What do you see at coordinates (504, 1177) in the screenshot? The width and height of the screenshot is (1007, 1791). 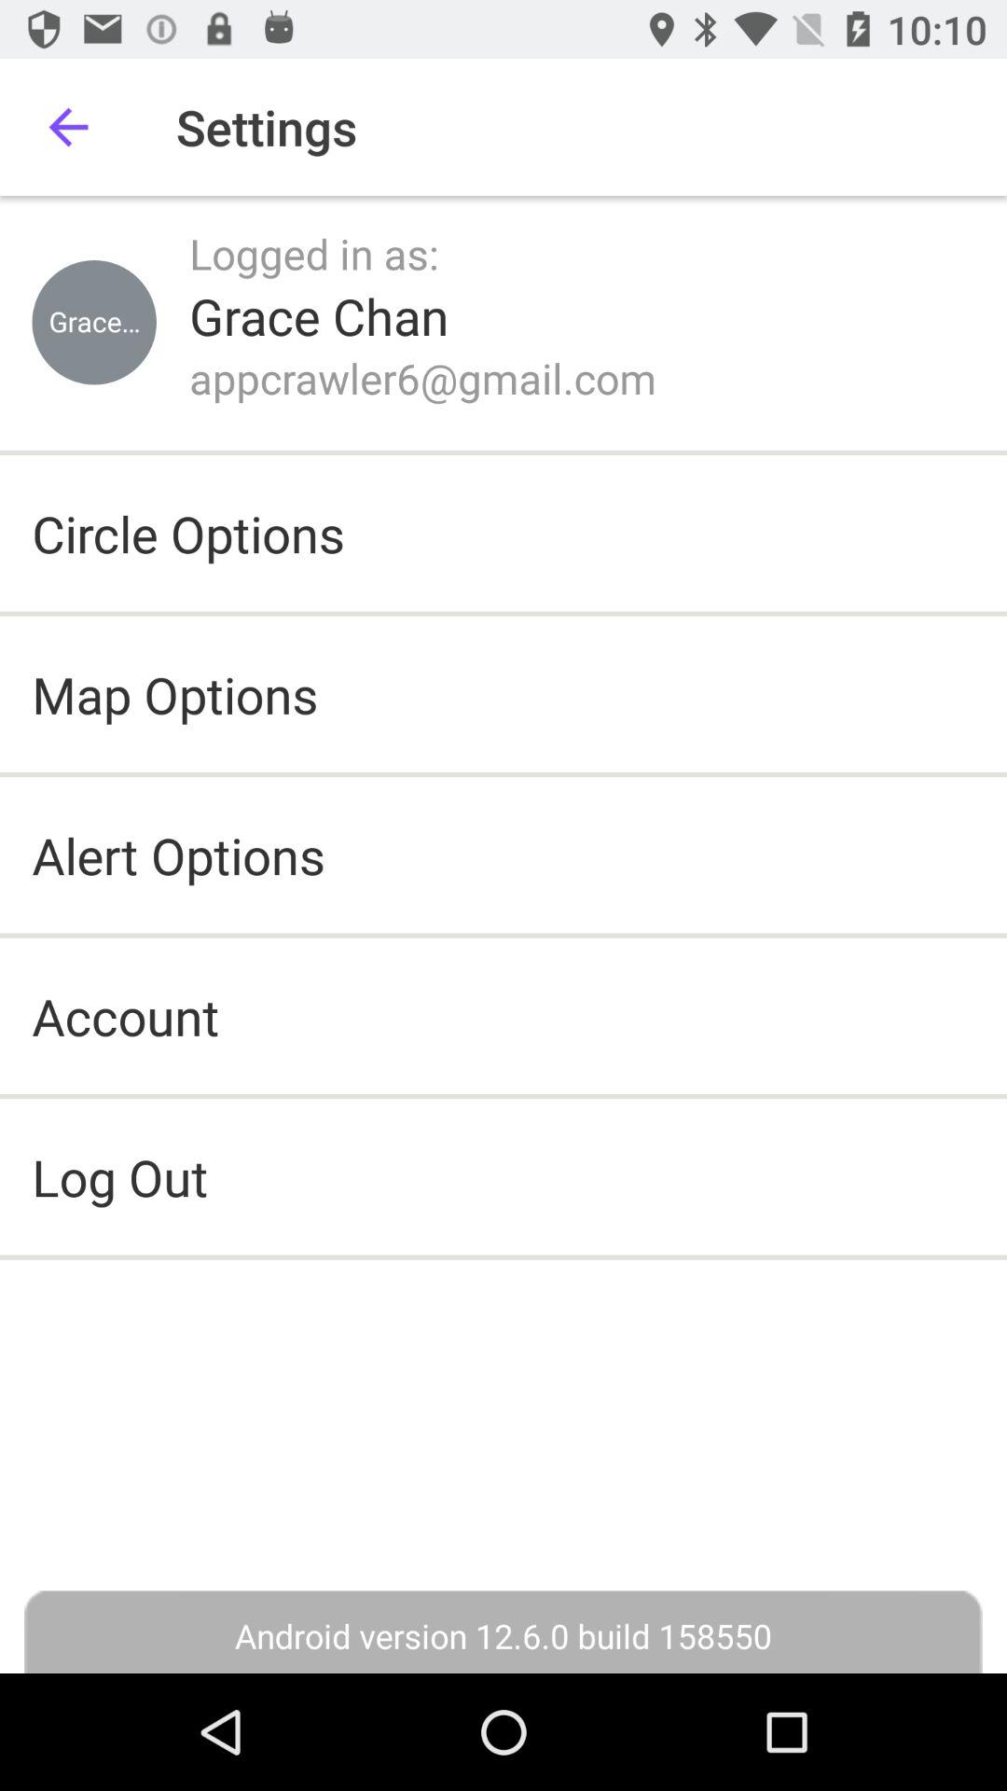 I see `turn on log out` at bounding box center [504, 1177].